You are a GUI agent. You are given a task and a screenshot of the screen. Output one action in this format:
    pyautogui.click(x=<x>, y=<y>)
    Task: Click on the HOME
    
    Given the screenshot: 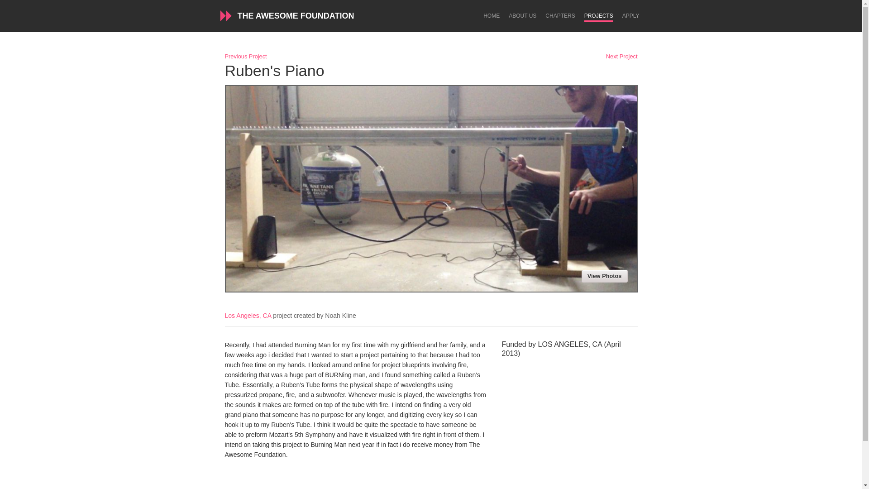 What is the action you would take?
    pyautogui.click(x=492, y=16)
    